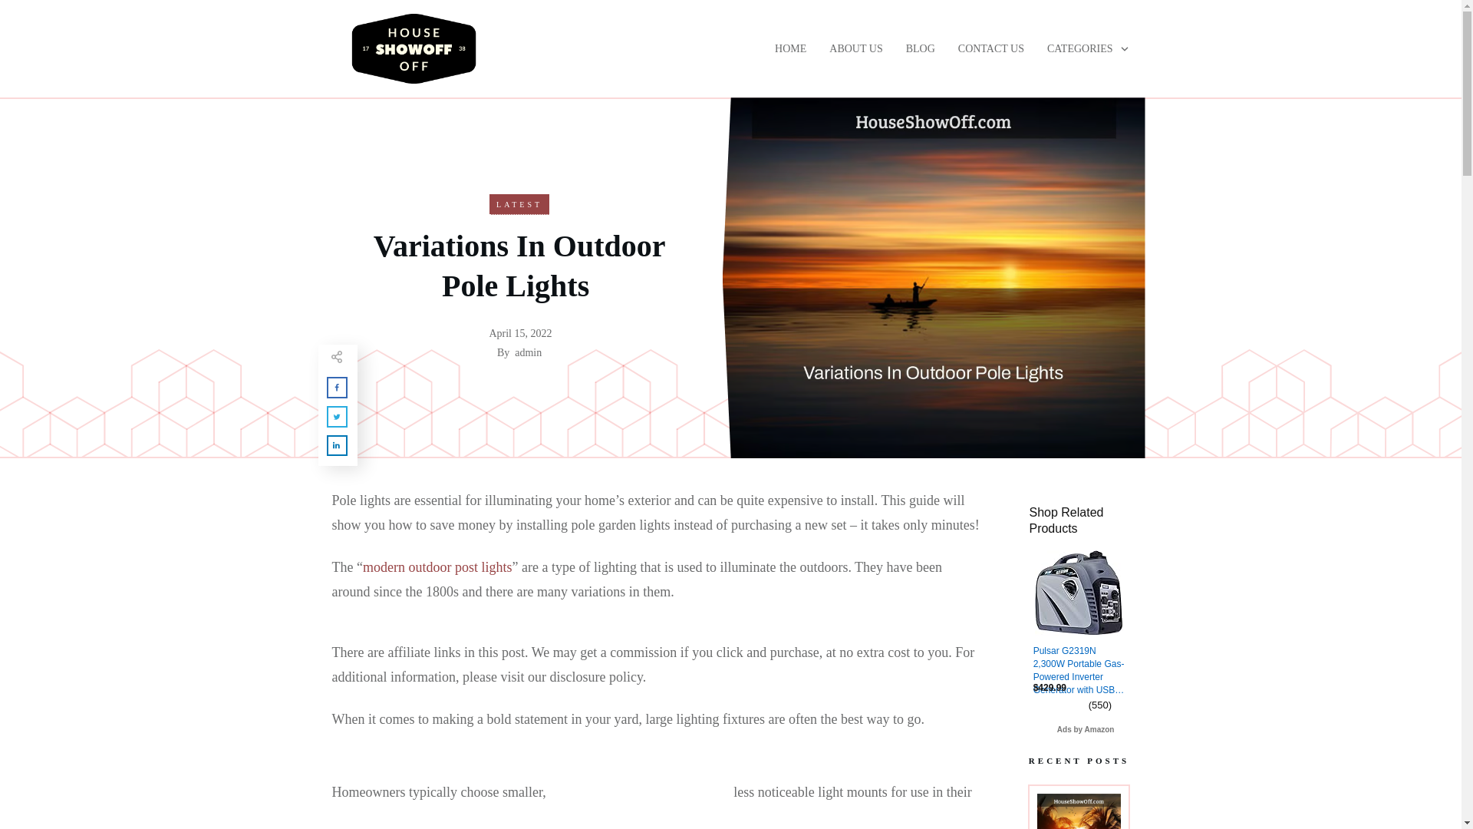 The image size is (1473, 829). I want to click on Ads by Amazon, so click(1086, 729).